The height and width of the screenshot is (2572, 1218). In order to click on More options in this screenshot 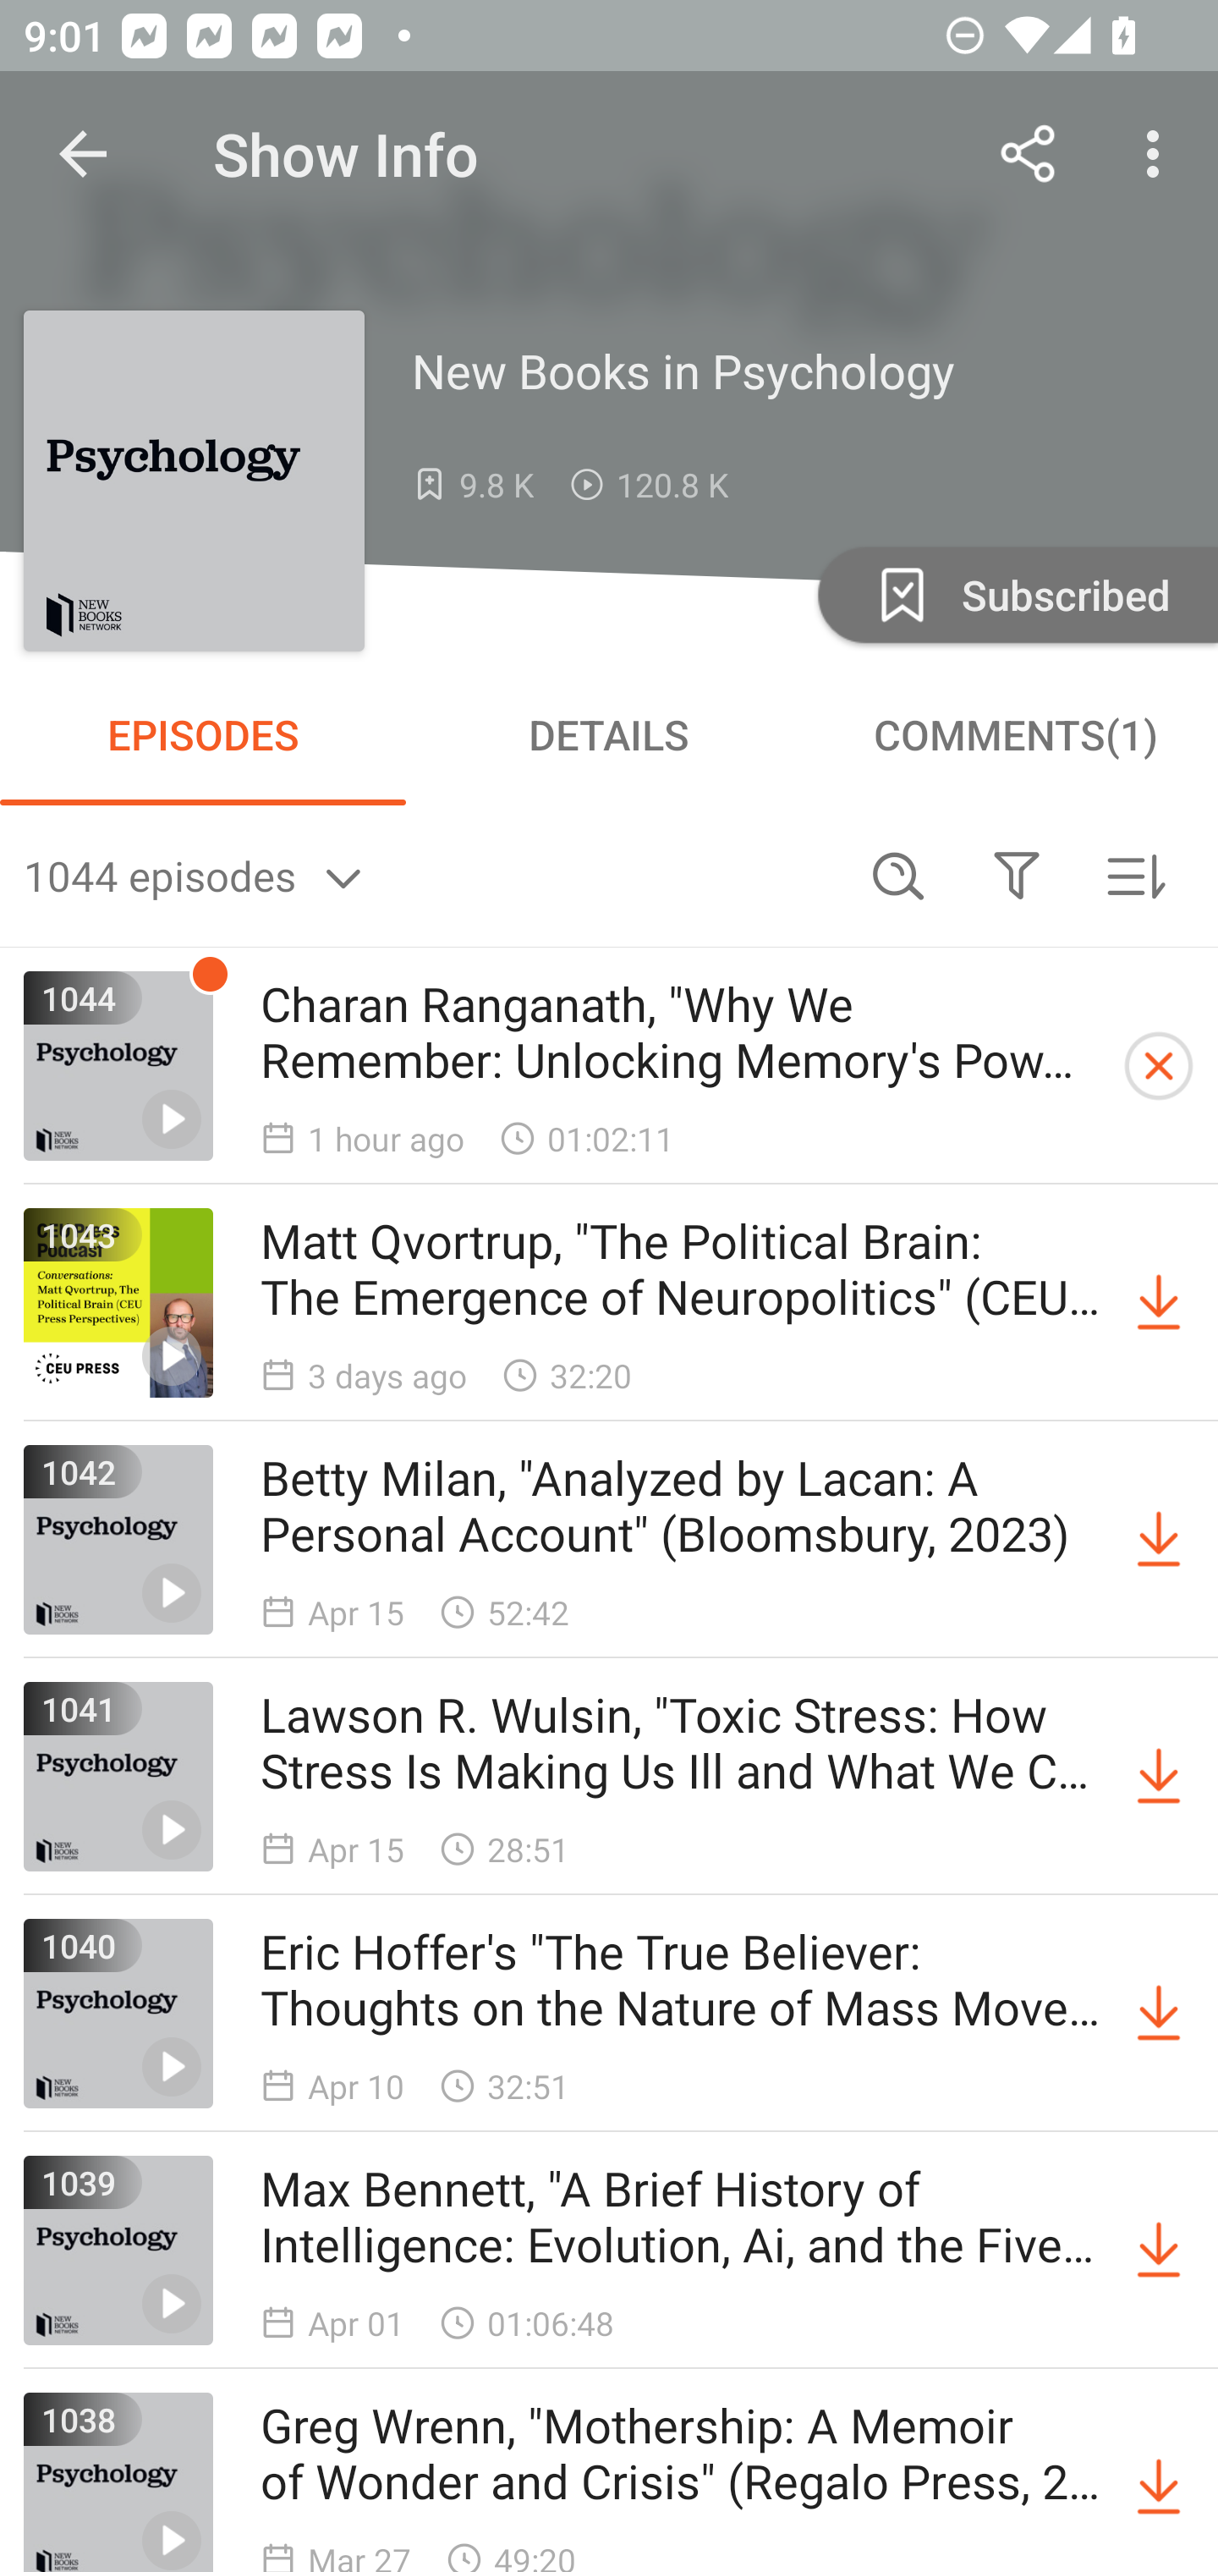, I will do `click(1159, 154)`.